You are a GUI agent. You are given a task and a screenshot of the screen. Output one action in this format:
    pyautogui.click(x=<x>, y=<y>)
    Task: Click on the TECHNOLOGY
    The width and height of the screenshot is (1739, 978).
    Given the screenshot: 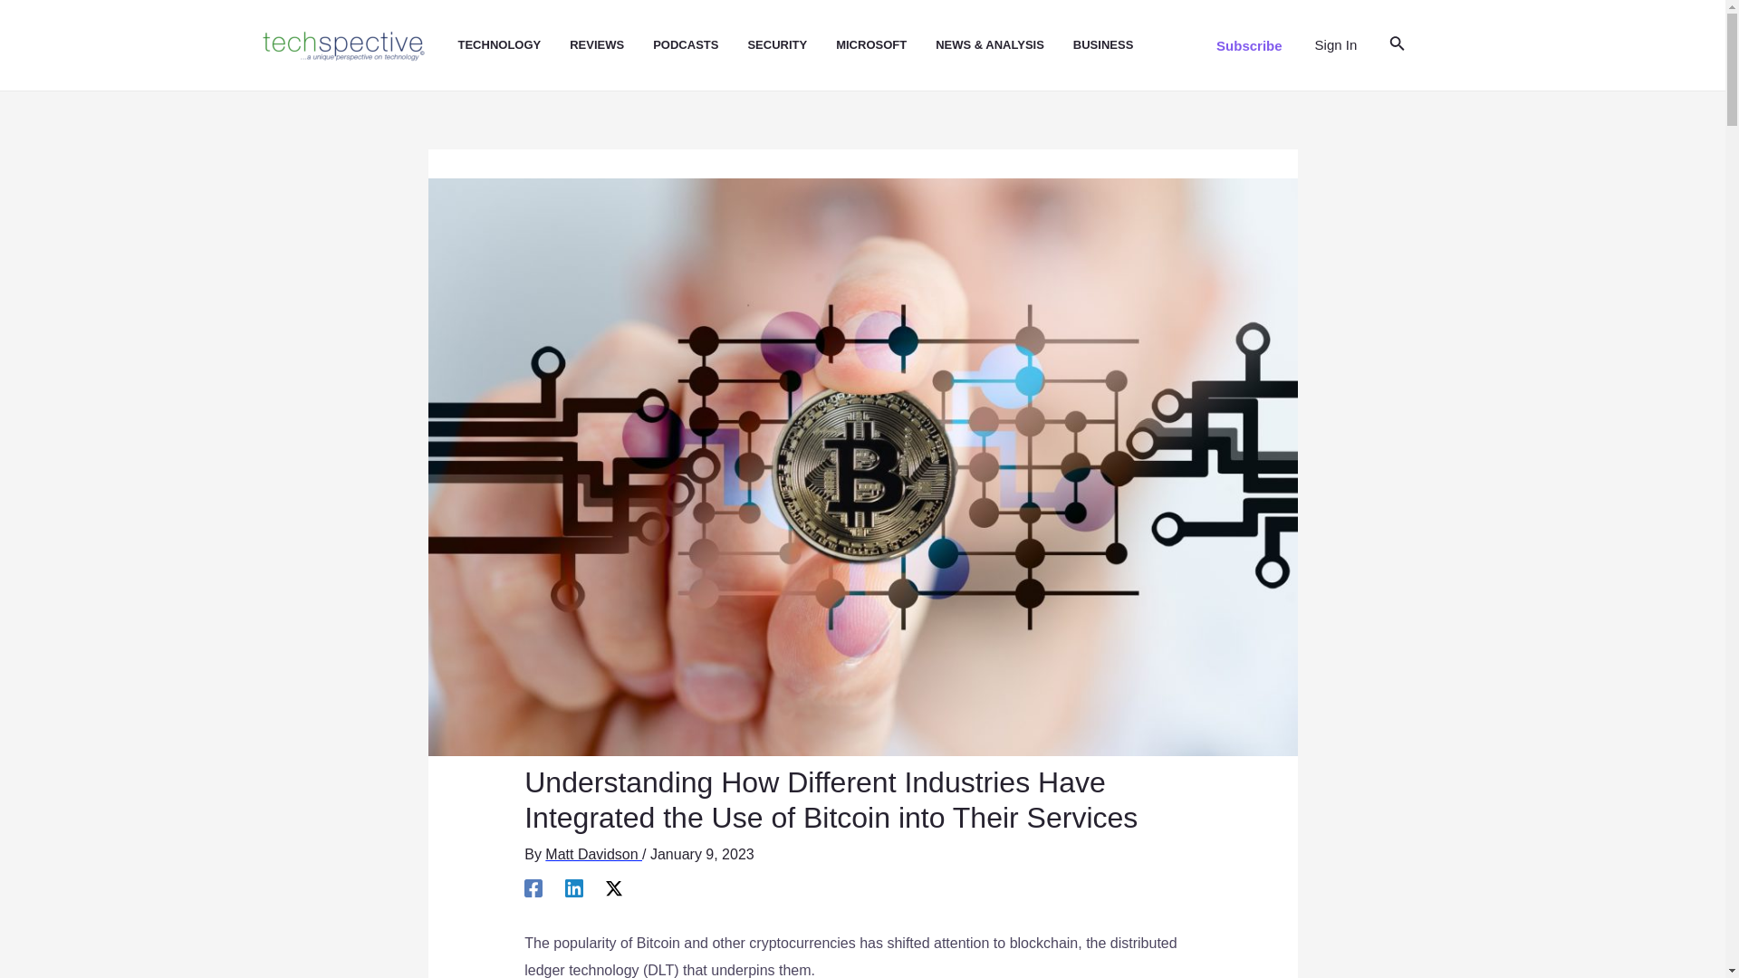 What is the action you would take?
    pyautogui.click(x=514, y=45)
    